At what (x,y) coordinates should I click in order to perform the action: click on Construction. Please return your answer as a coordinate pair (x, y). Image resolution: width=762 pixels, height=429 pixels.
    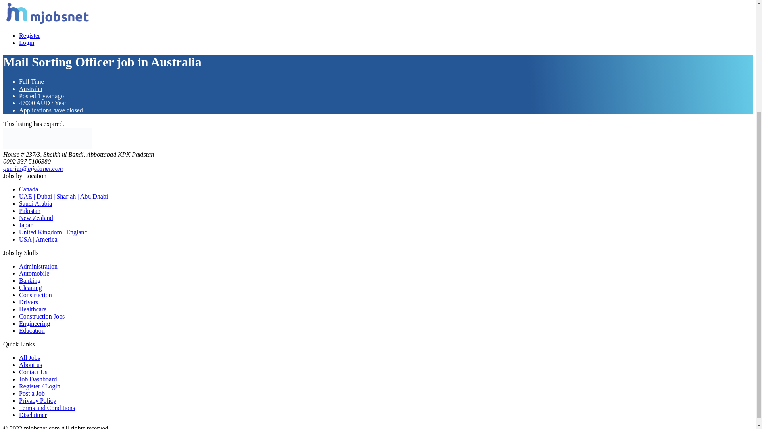
    Looking at the image, I should click on (35, 295).